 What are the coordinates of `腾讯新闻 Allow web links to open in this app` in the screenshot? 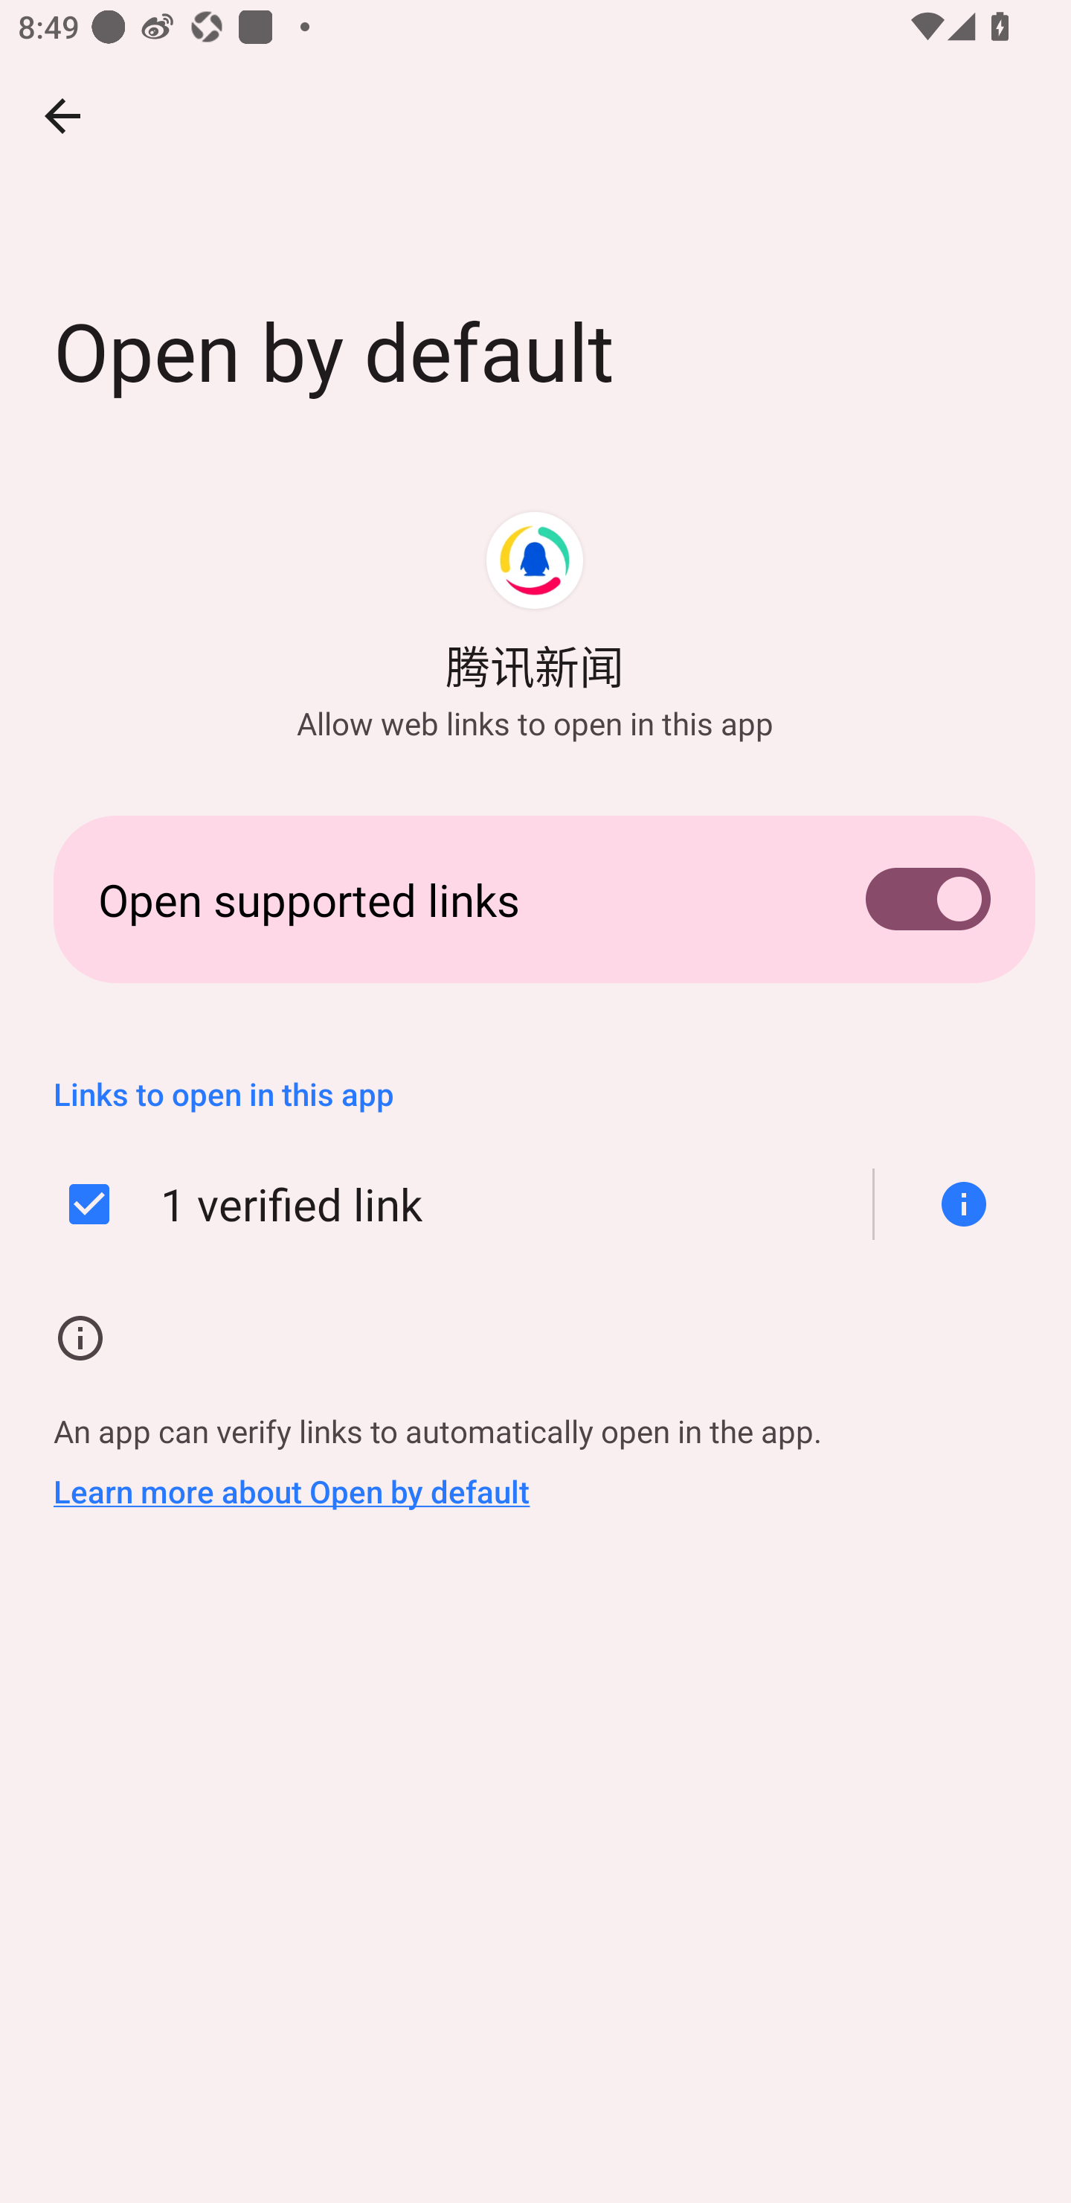 It's located at (534, 625).